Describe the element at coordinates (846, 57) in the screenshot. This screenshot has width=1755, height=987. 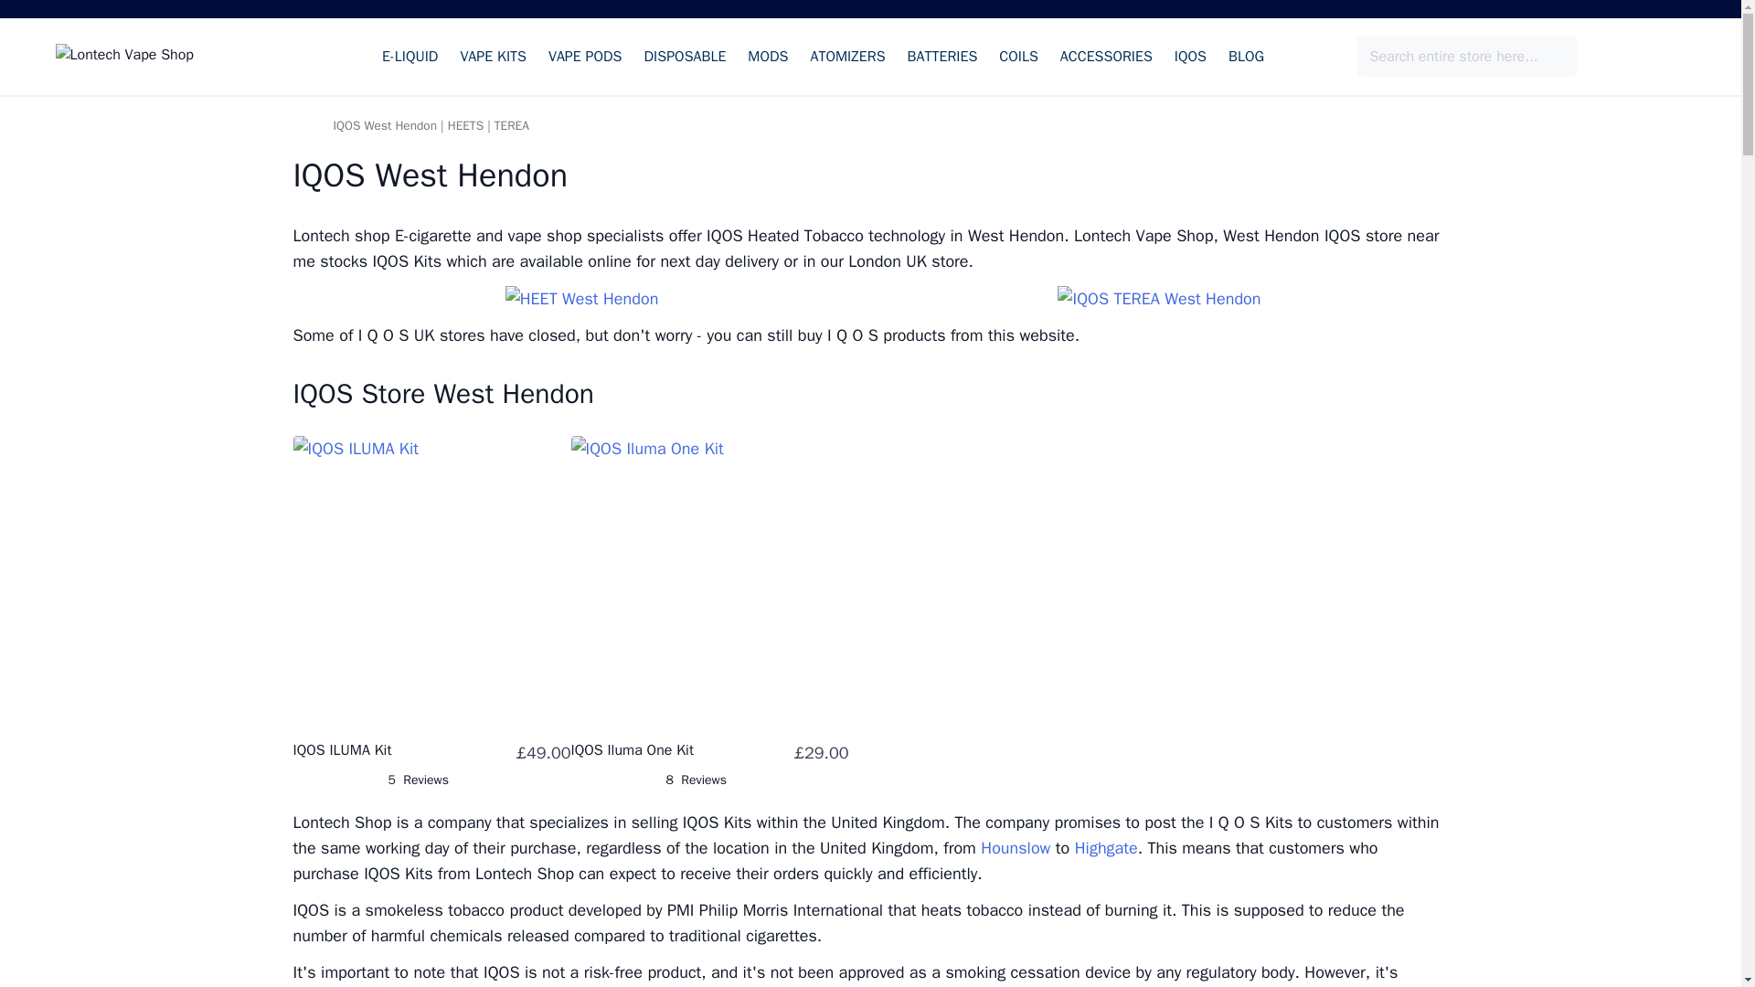
I see `ATOMIZERS` at that location.